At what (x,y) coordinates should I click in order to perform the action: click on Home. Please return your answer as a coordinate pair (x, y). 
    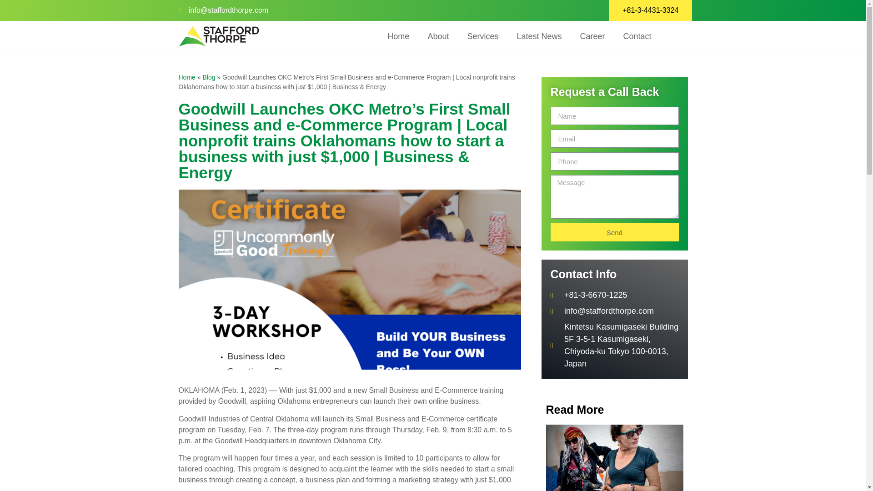
    Looking at the image, I should click on (186, 77).